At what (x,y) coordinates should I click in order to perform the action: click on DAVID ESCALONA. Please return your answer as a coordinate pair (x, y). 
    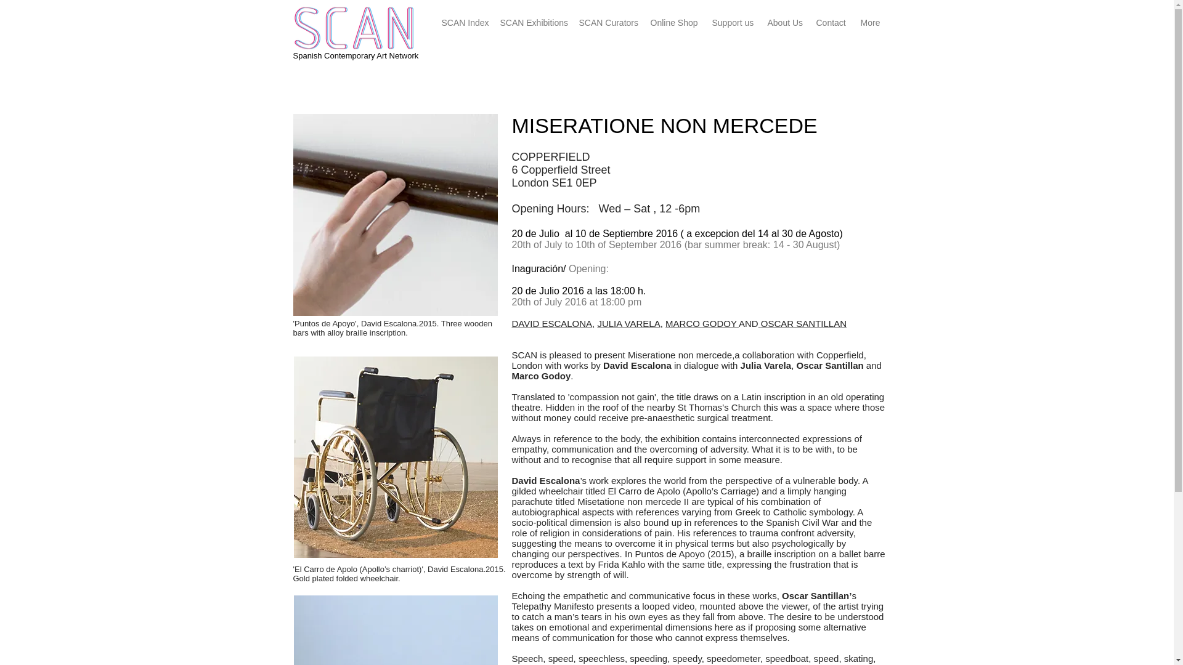
    Looking at the image, I should click on (551, 323).